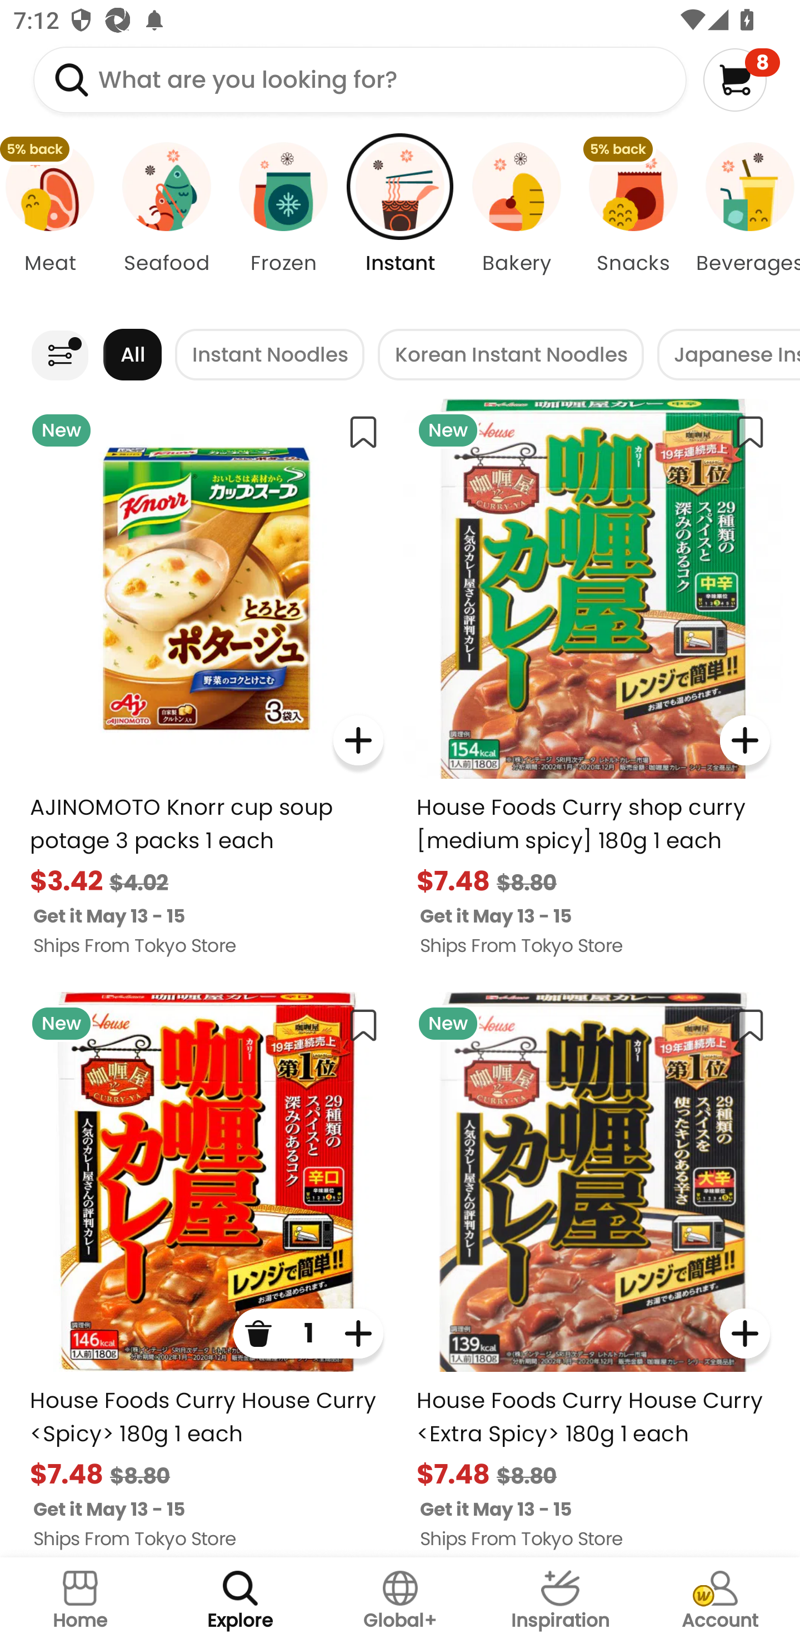 This screenshot has width=800, height=1644. What do you see at coordinates (511, 354) in the screenshot?
I see `Korean Instant Noodles` at bounding box center [511, 354].